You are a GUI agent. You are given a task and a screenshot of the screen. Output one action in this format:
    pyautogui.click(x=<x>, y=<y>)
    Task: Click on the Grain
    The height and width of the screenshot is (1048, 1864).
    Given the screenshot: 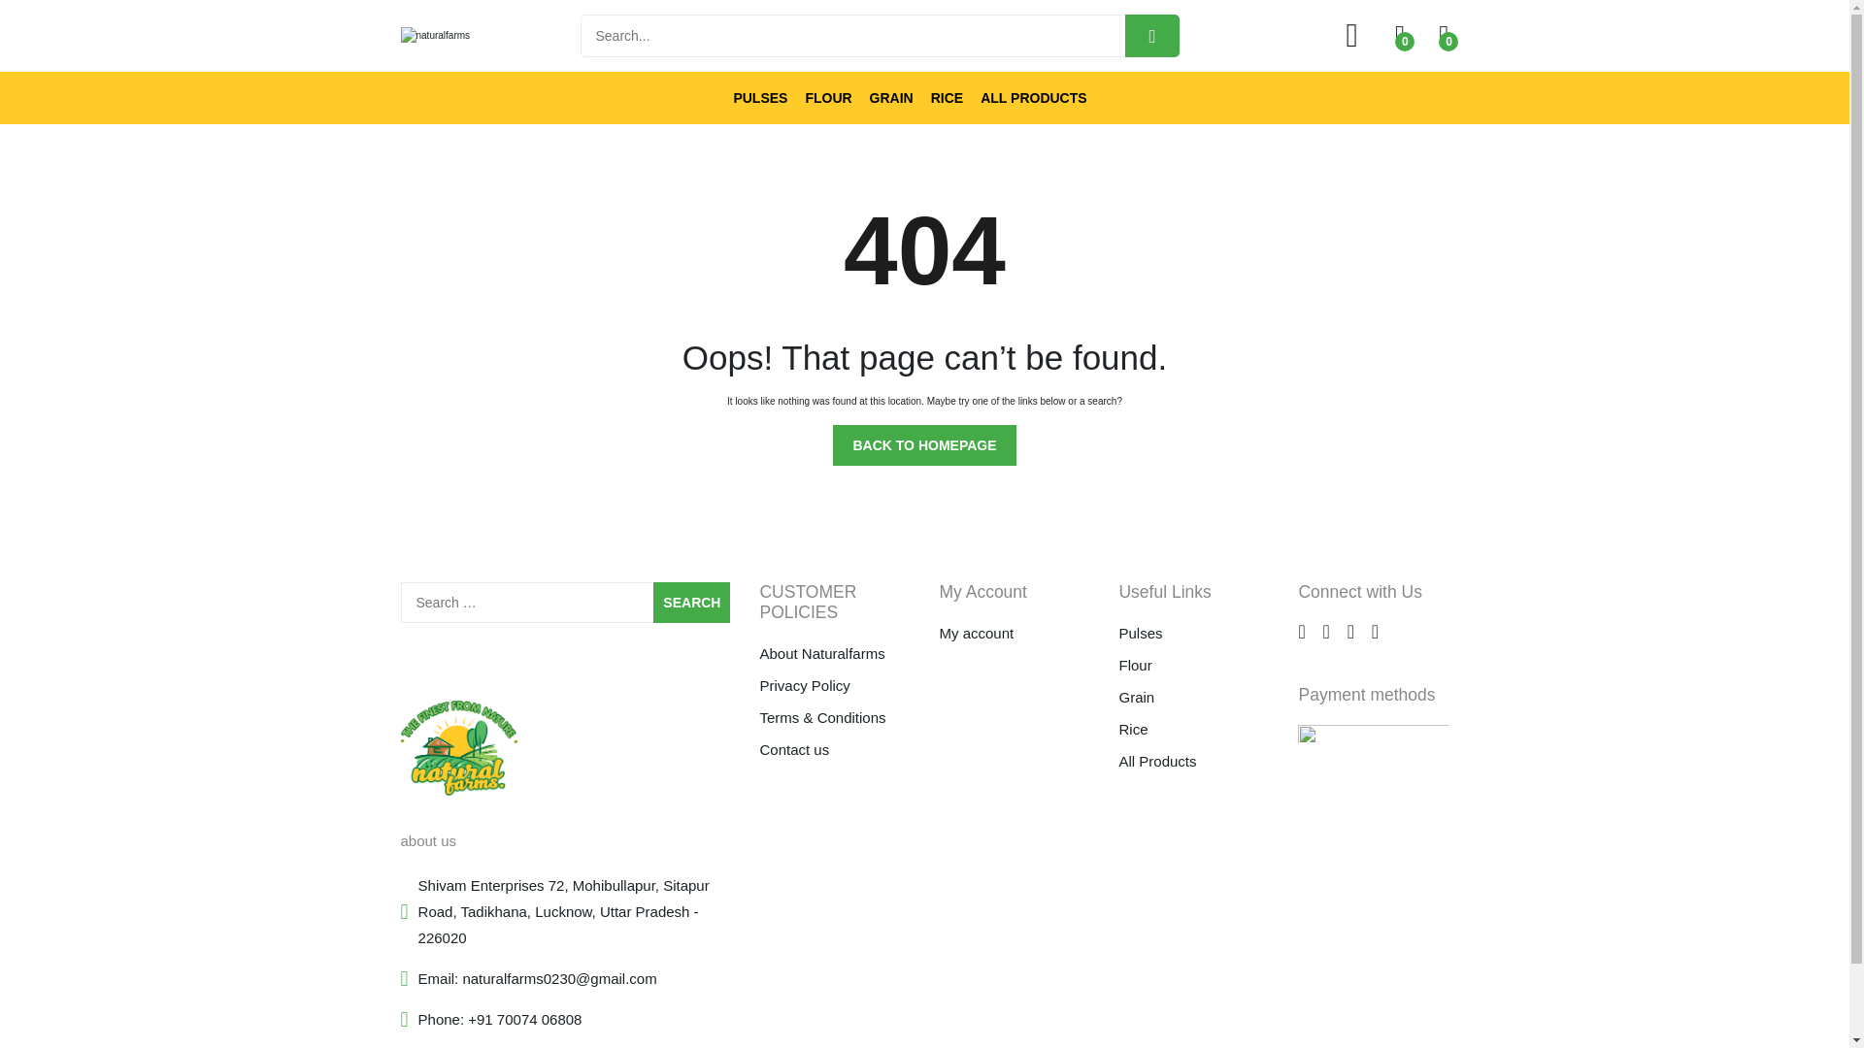 What is the action you would take?
    pyautogui.click(x=1194, y=698)
    